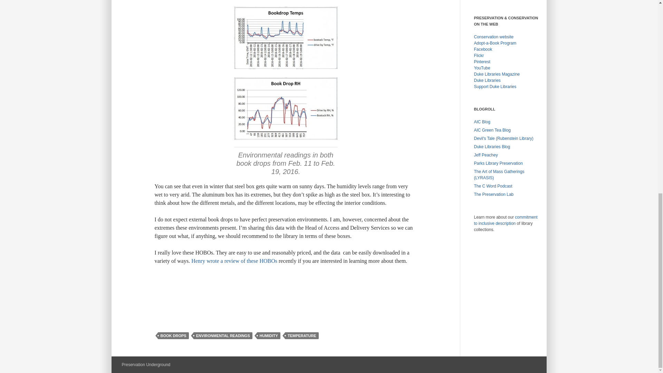 The image size is (663, 373). Describe the element at coordinates (482, 122) in the screenshot. I see `AIC Blog` at that location.